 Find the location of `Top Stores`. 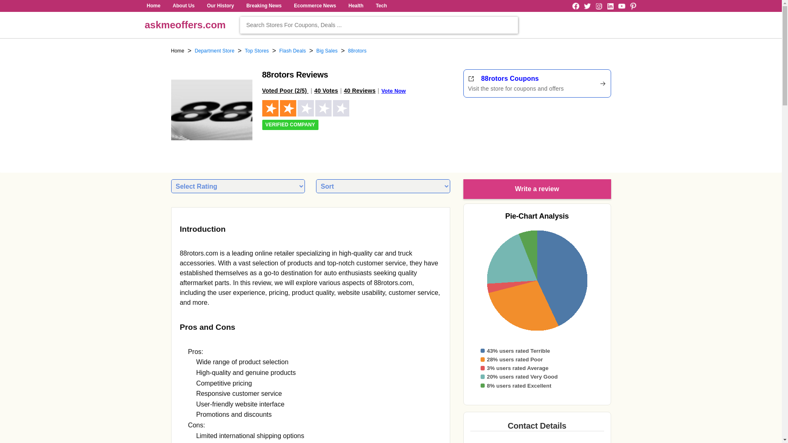

Top Stores is located at coordinates (257, 51).